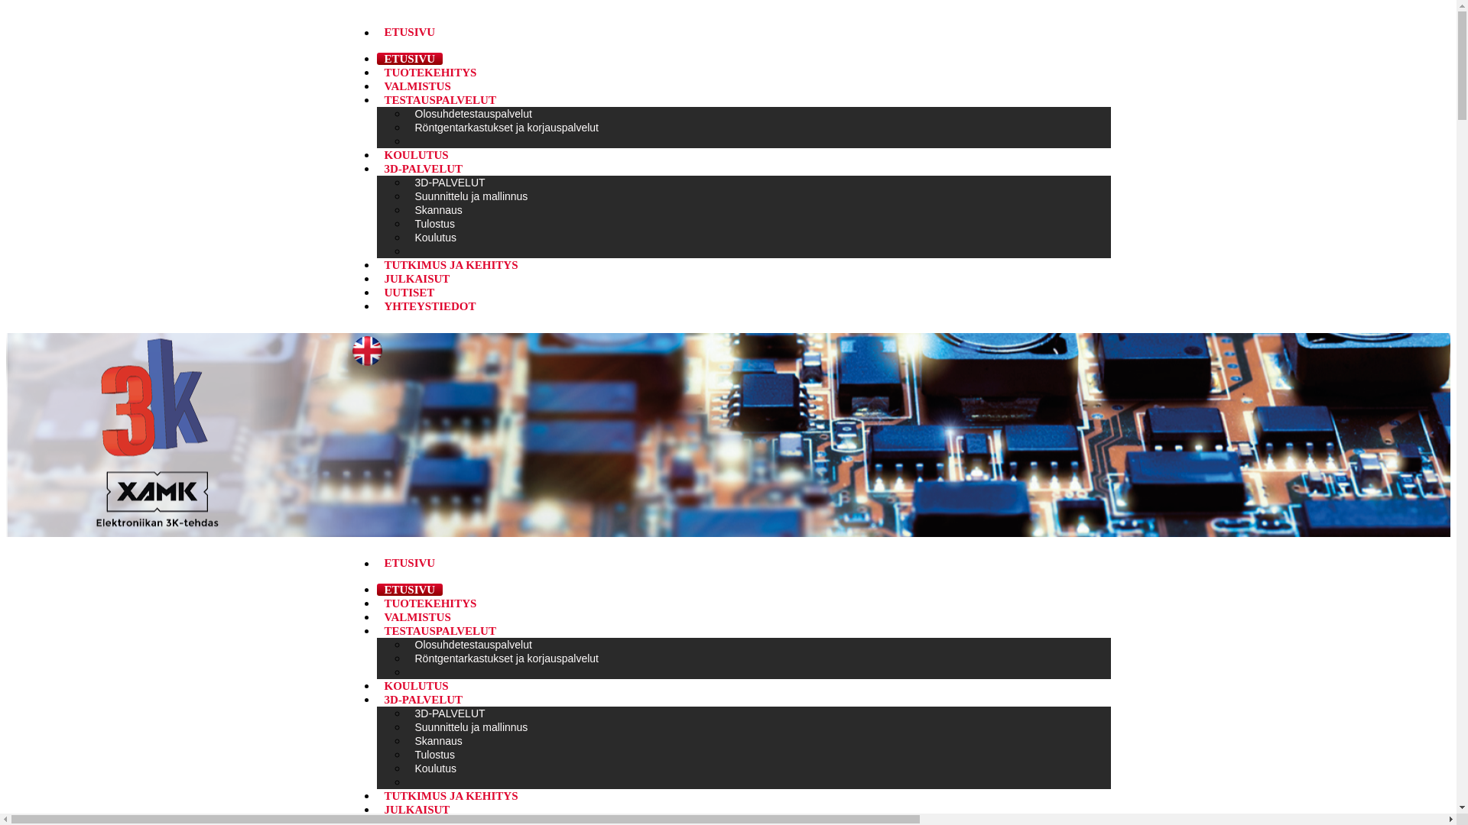 The image size is (1468, 825). I want to click on Koulutus, so click(435, 768).